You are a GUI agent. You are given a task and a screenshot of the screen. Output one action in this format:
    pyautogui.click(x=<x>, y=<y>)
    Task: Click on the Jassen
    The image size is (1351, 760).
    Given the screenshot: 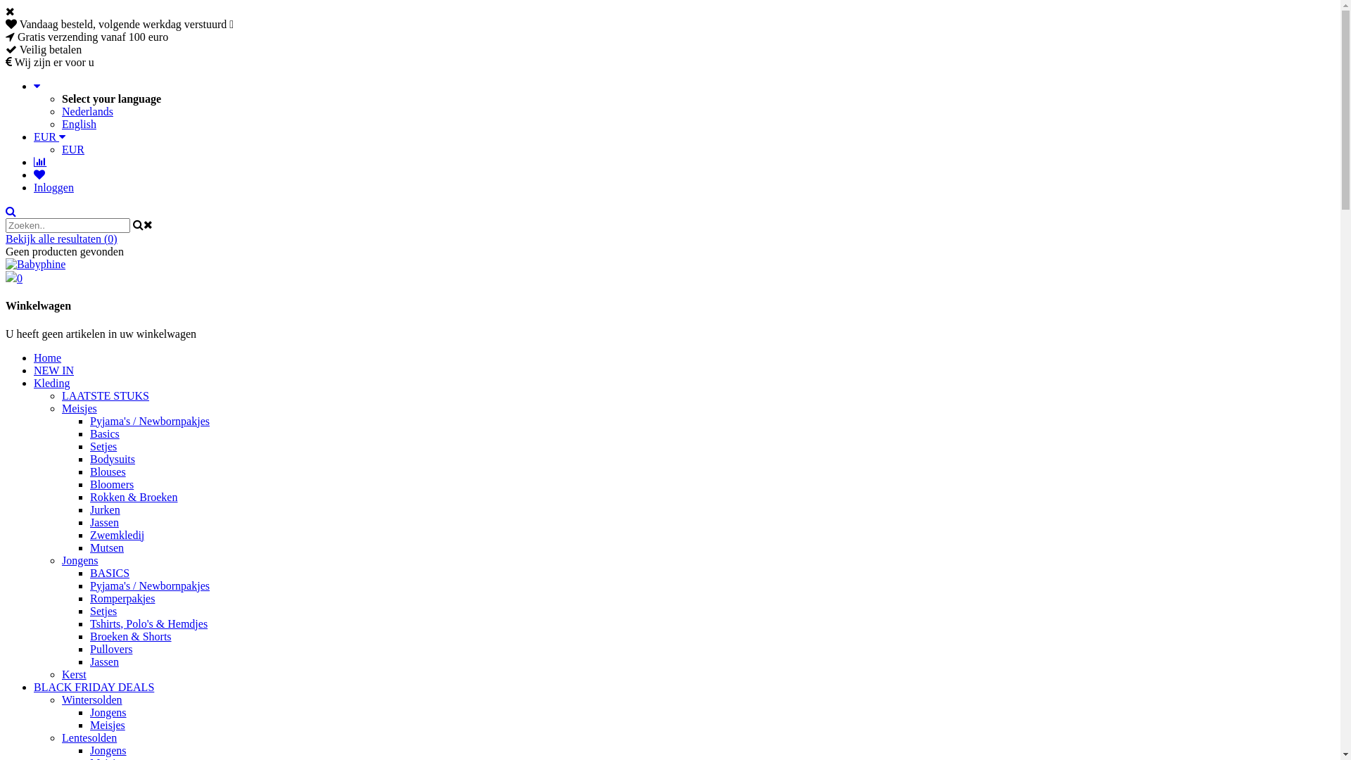 What is the action you would take?
    pyautogui.click(x=104, y=661)
    